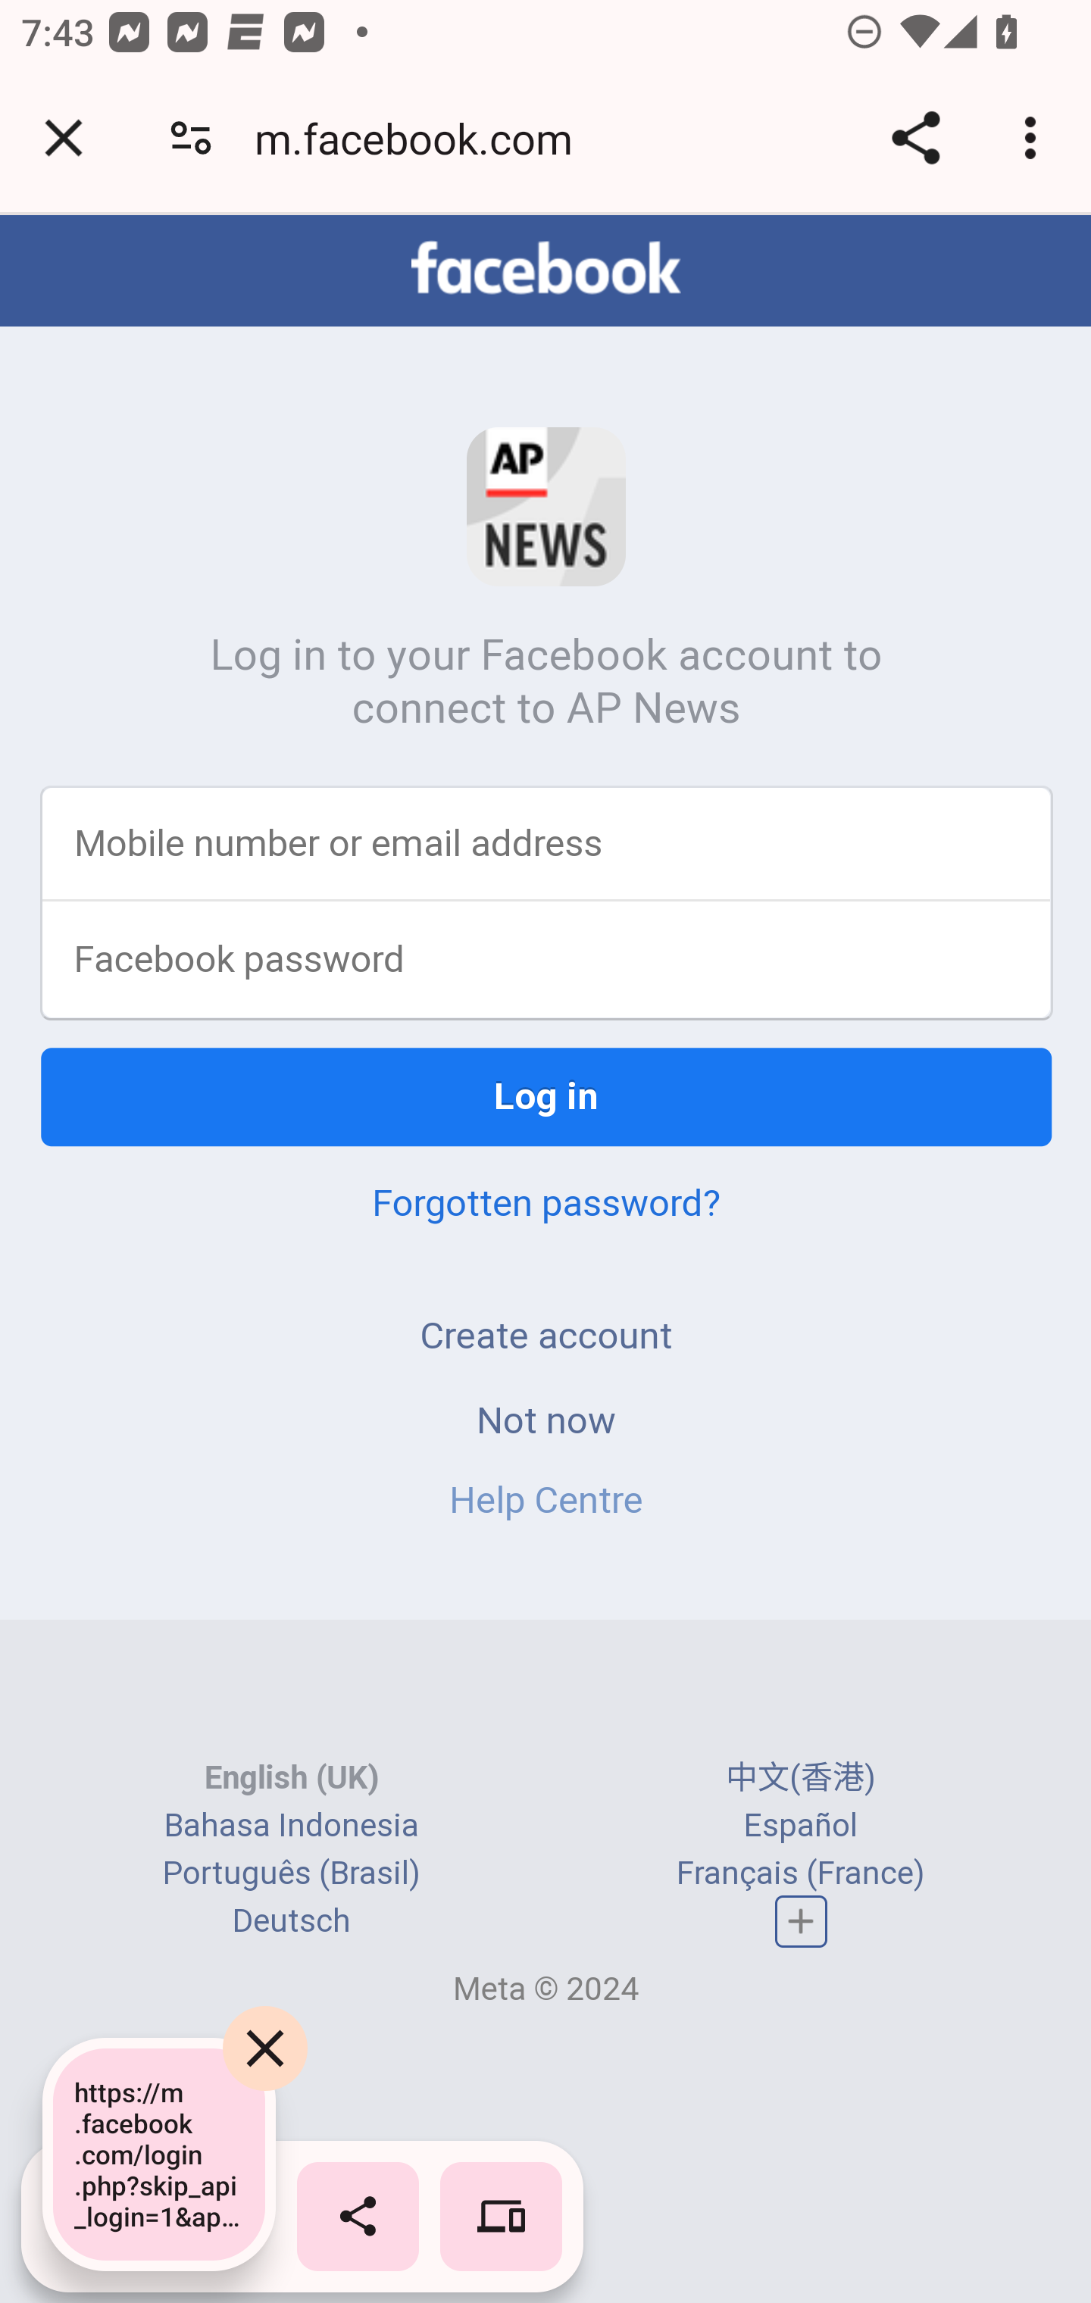 Image resolution: width=1091 pixels, height=2303 pixels. What do you see at coordinates (1035, 138) in the screenshot?
I see `Customize and control Google Chrome` at bounding box center [1035, 138].